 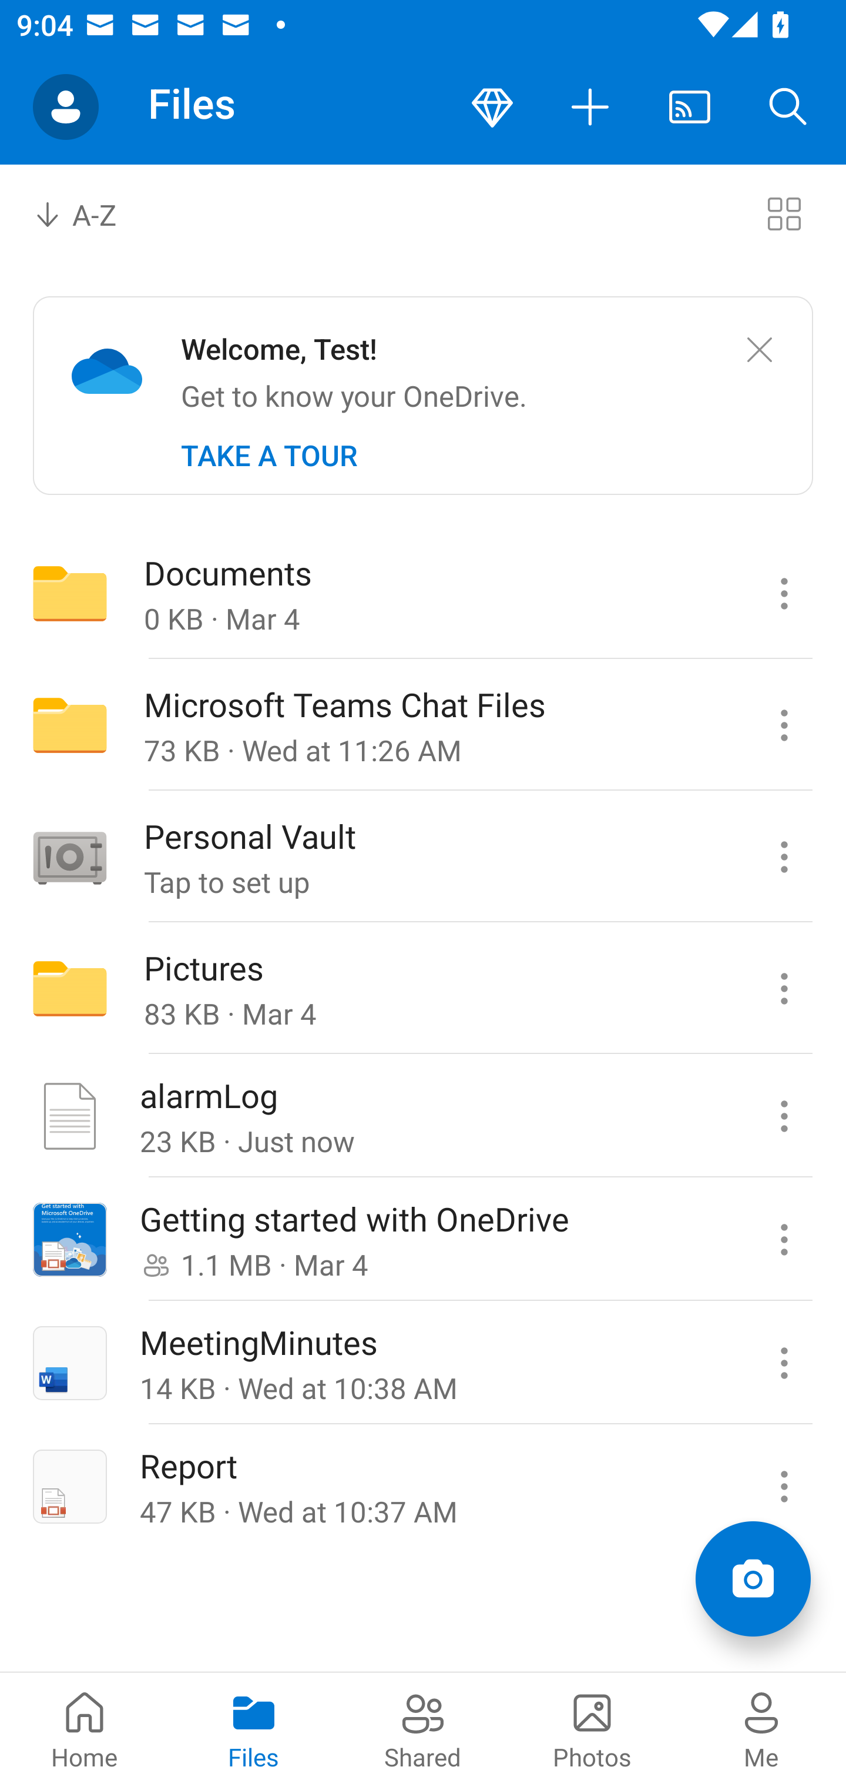 What do you see at coordinates (269, 456) in the screenshot?
I see `TAKE A TOUR` at bounding box center [269, 456].